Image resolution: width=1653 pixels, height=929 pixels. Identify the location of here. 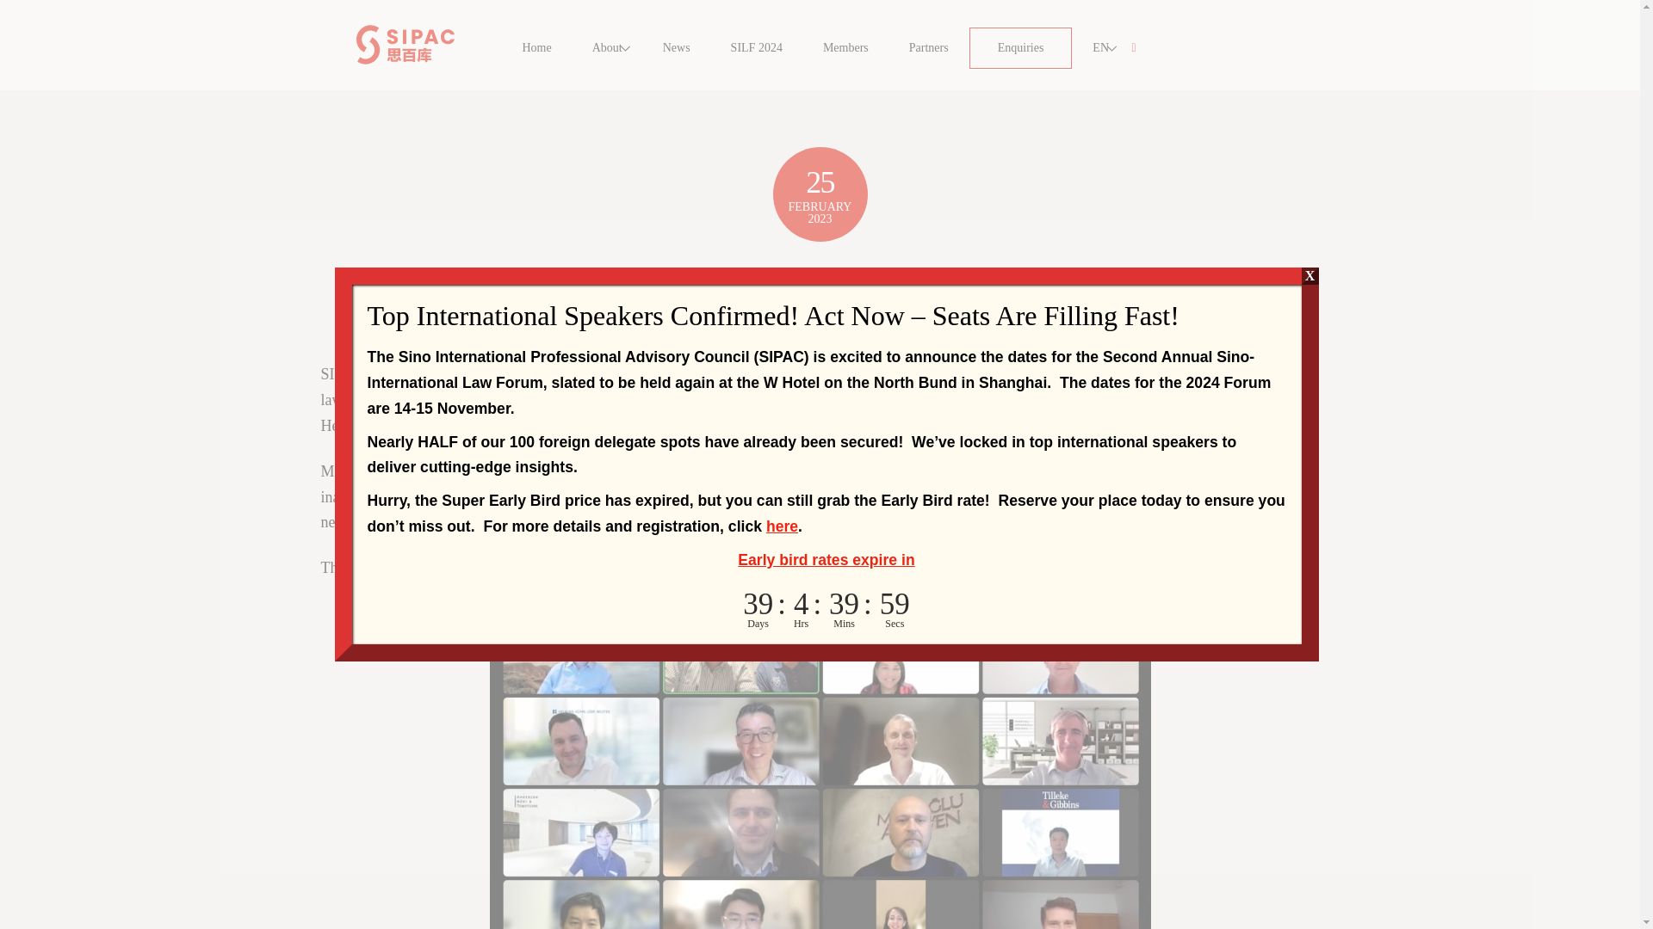
(607, 48).